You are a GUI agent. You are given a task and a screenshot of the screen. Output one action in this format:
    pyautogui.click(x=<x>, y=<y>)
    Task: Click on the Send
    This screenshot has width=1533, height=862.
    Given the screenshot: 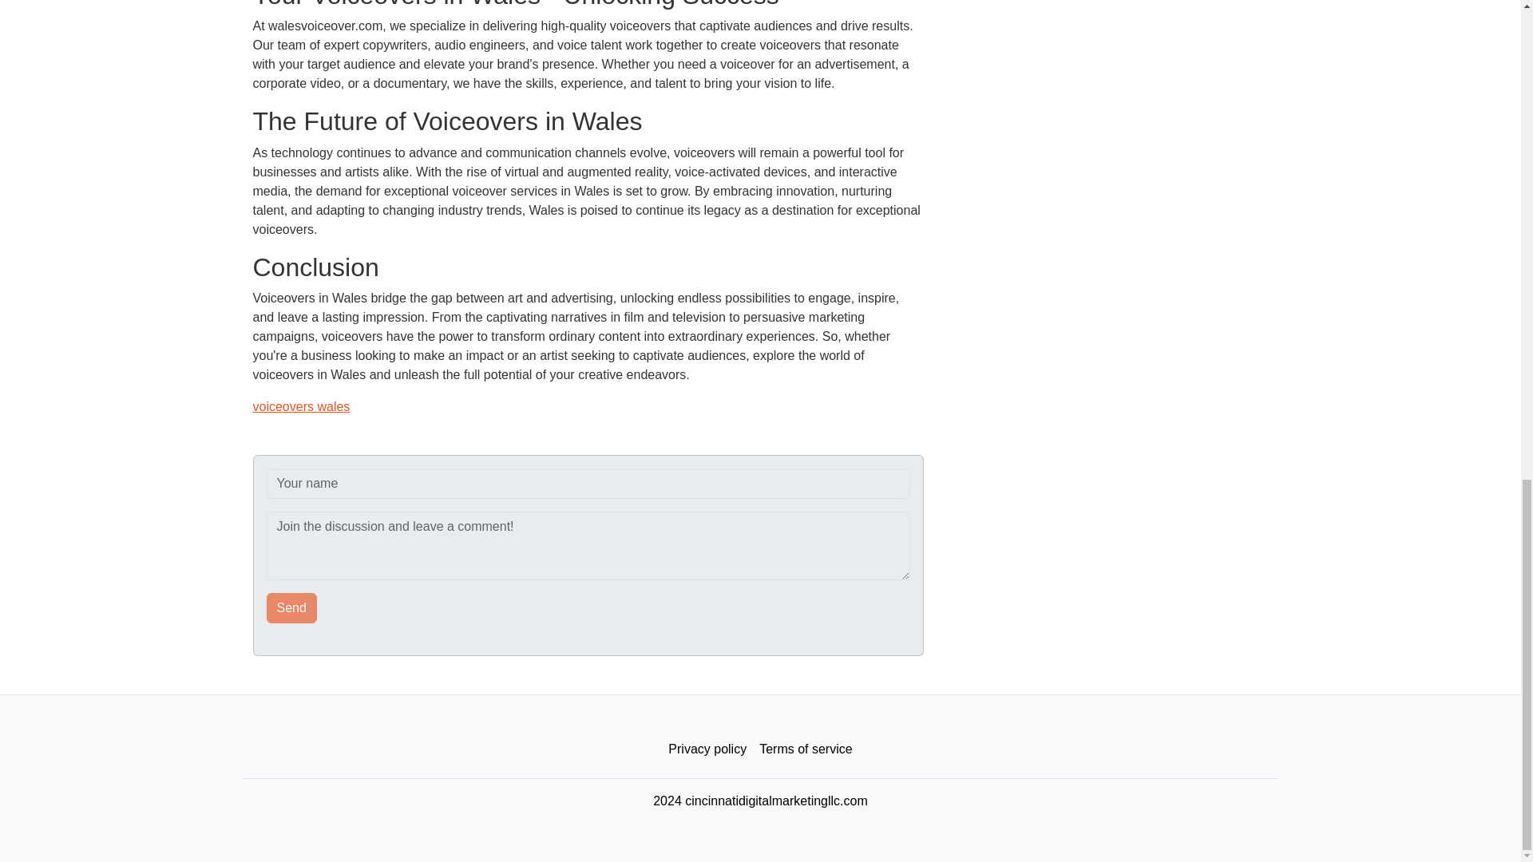 What is the action you would take?
    pyautogui.click(x=292, y=608)
    